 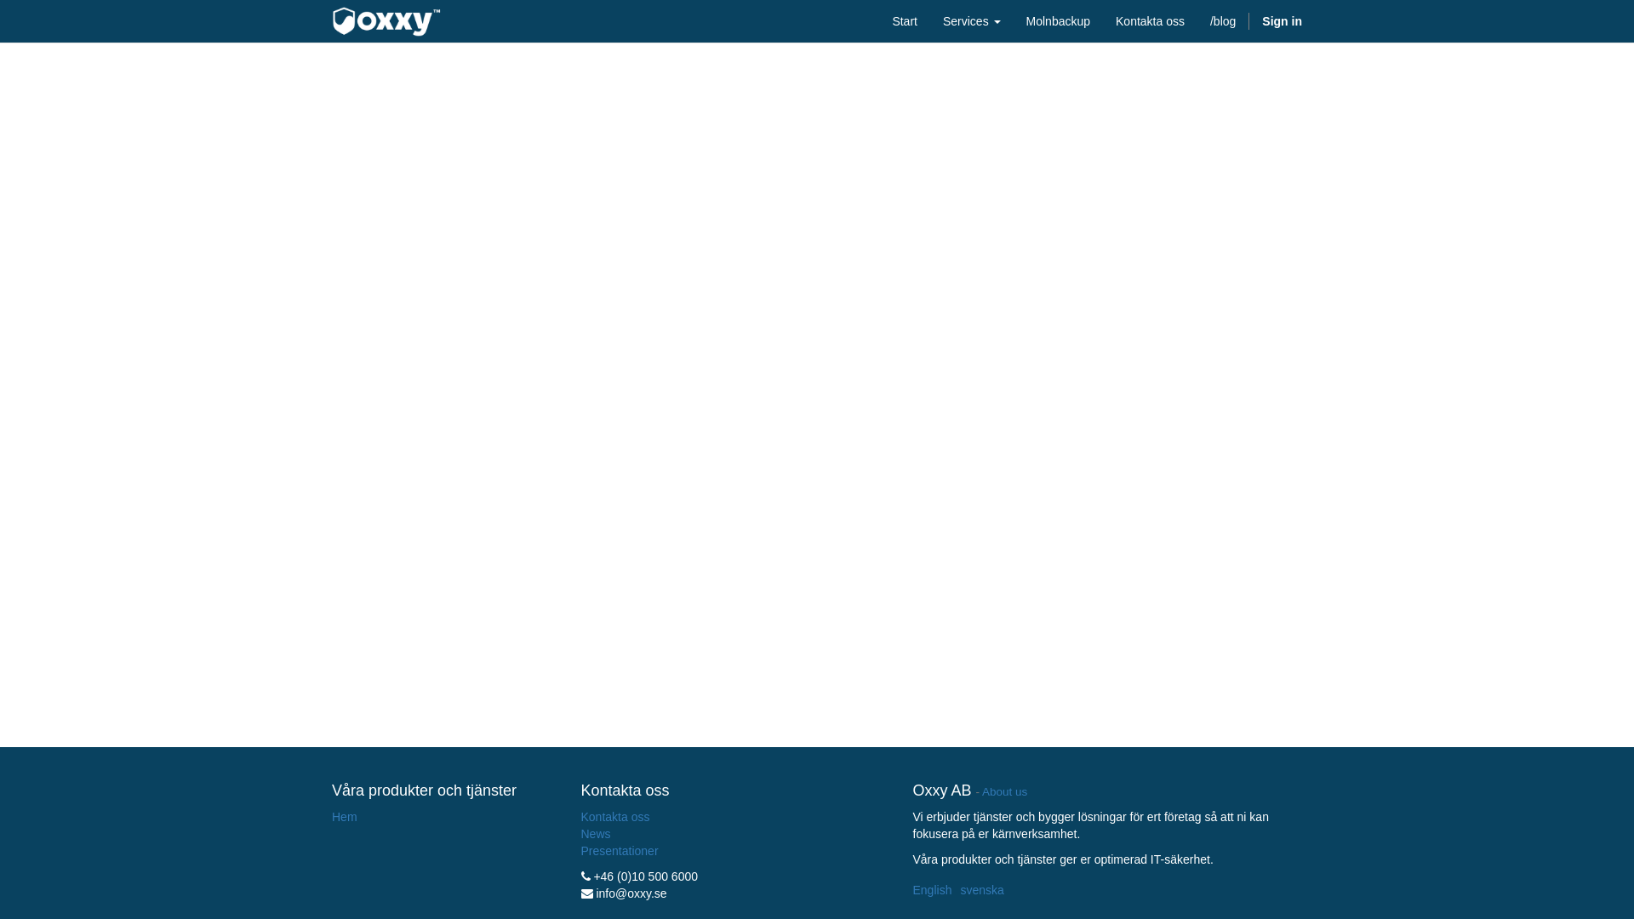 What do you see at coordinates (345, 817) in the screenshot?
I see `Hem` at bounding box center [345, 817].